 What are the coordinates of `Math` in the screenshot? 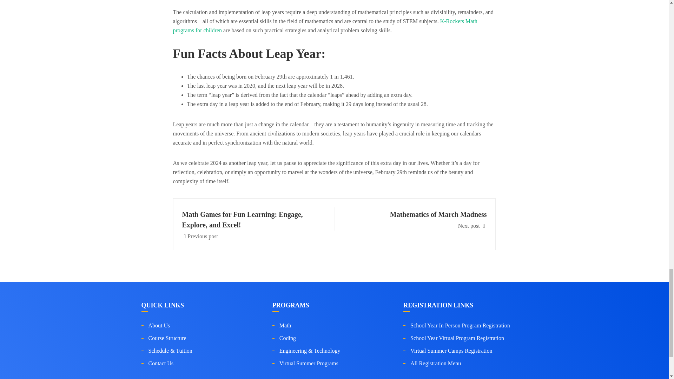 It's located at (325, 26).